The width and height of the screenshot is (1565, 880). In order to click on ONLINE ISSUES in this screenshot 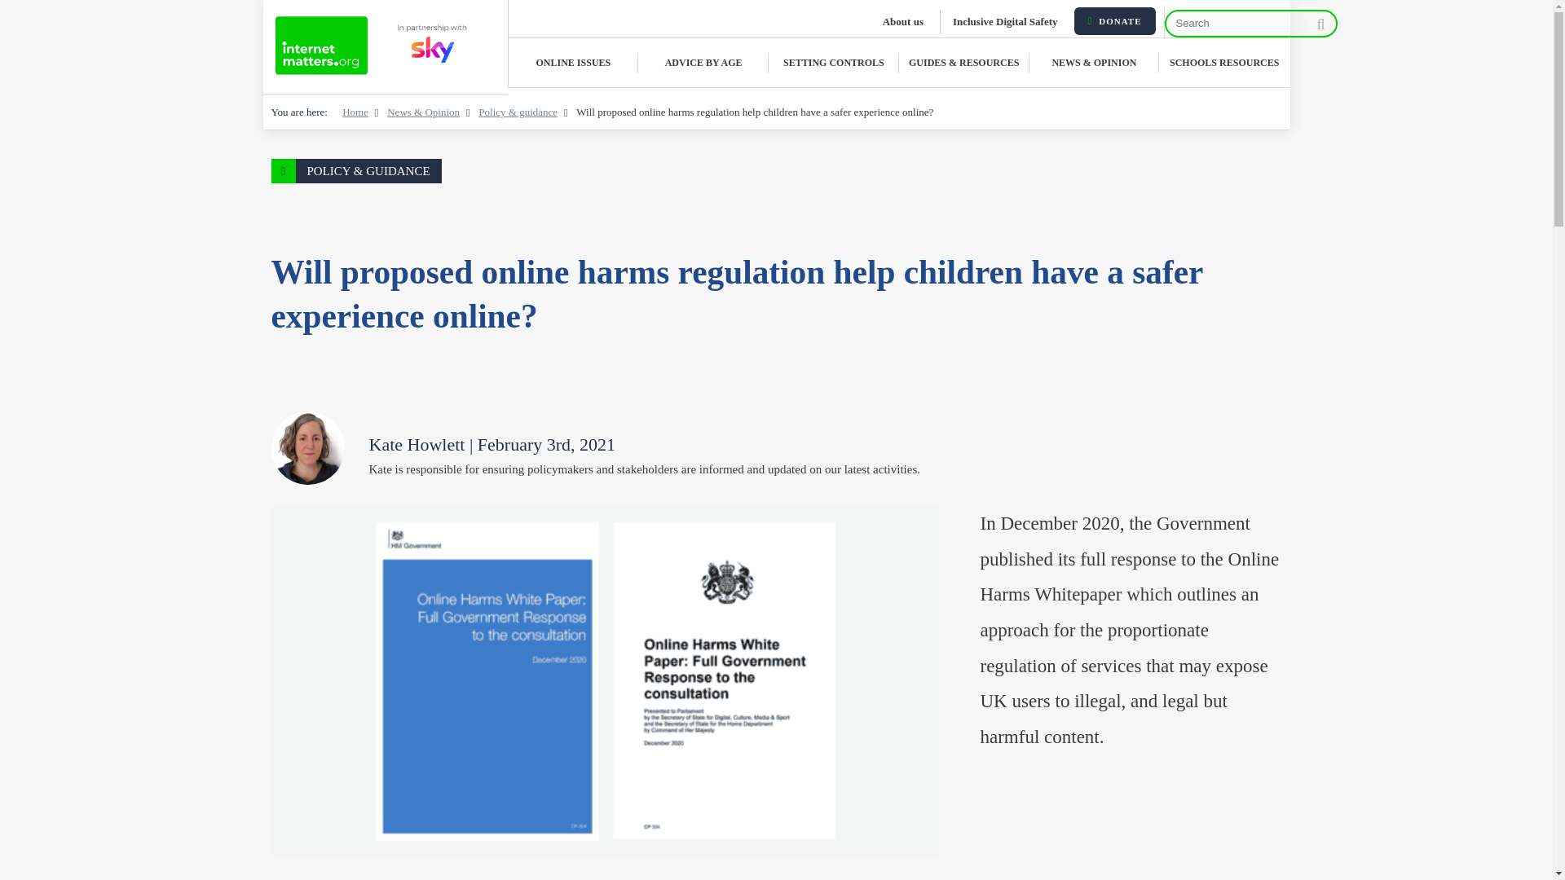, I will do `click(574, 63)`.